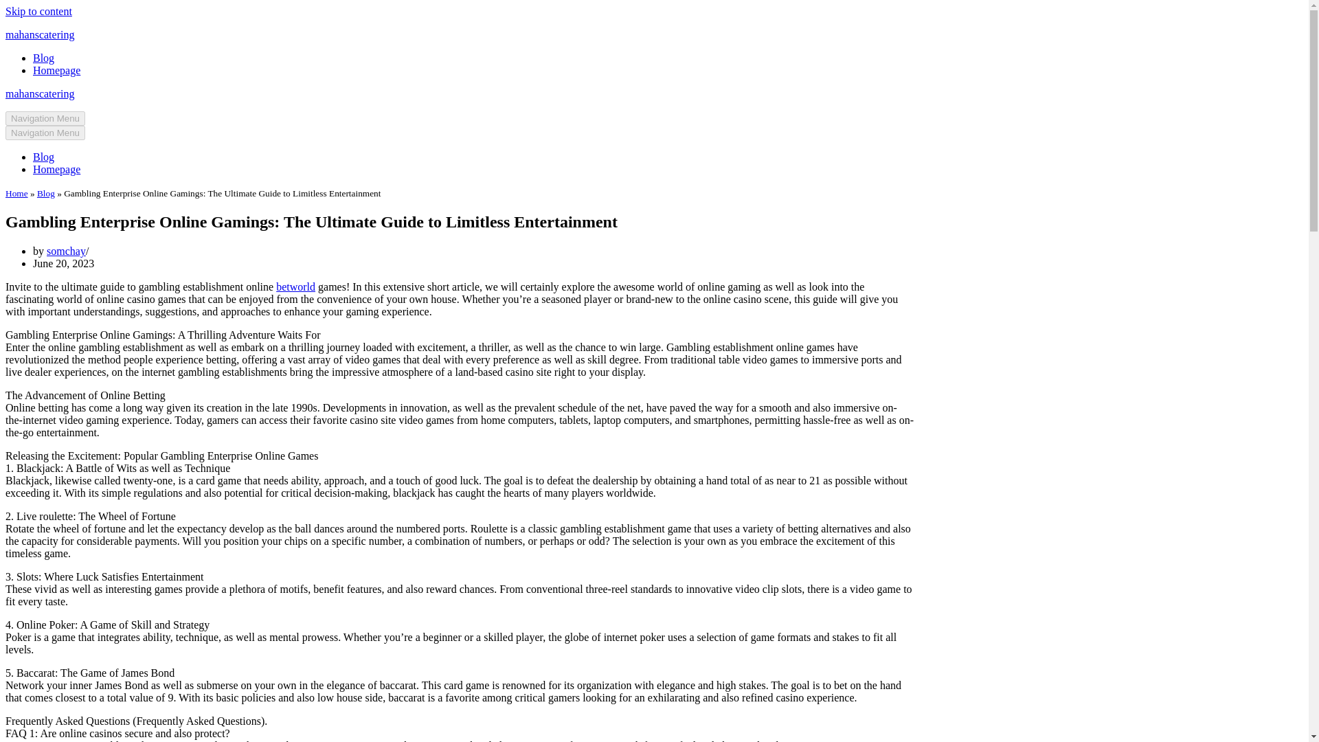 The width and height of the screenshot is (1319, 742). What do you see at coordinates (43, 157) in the screenshot?
I see `Blog` at bounding box center [43, 157].